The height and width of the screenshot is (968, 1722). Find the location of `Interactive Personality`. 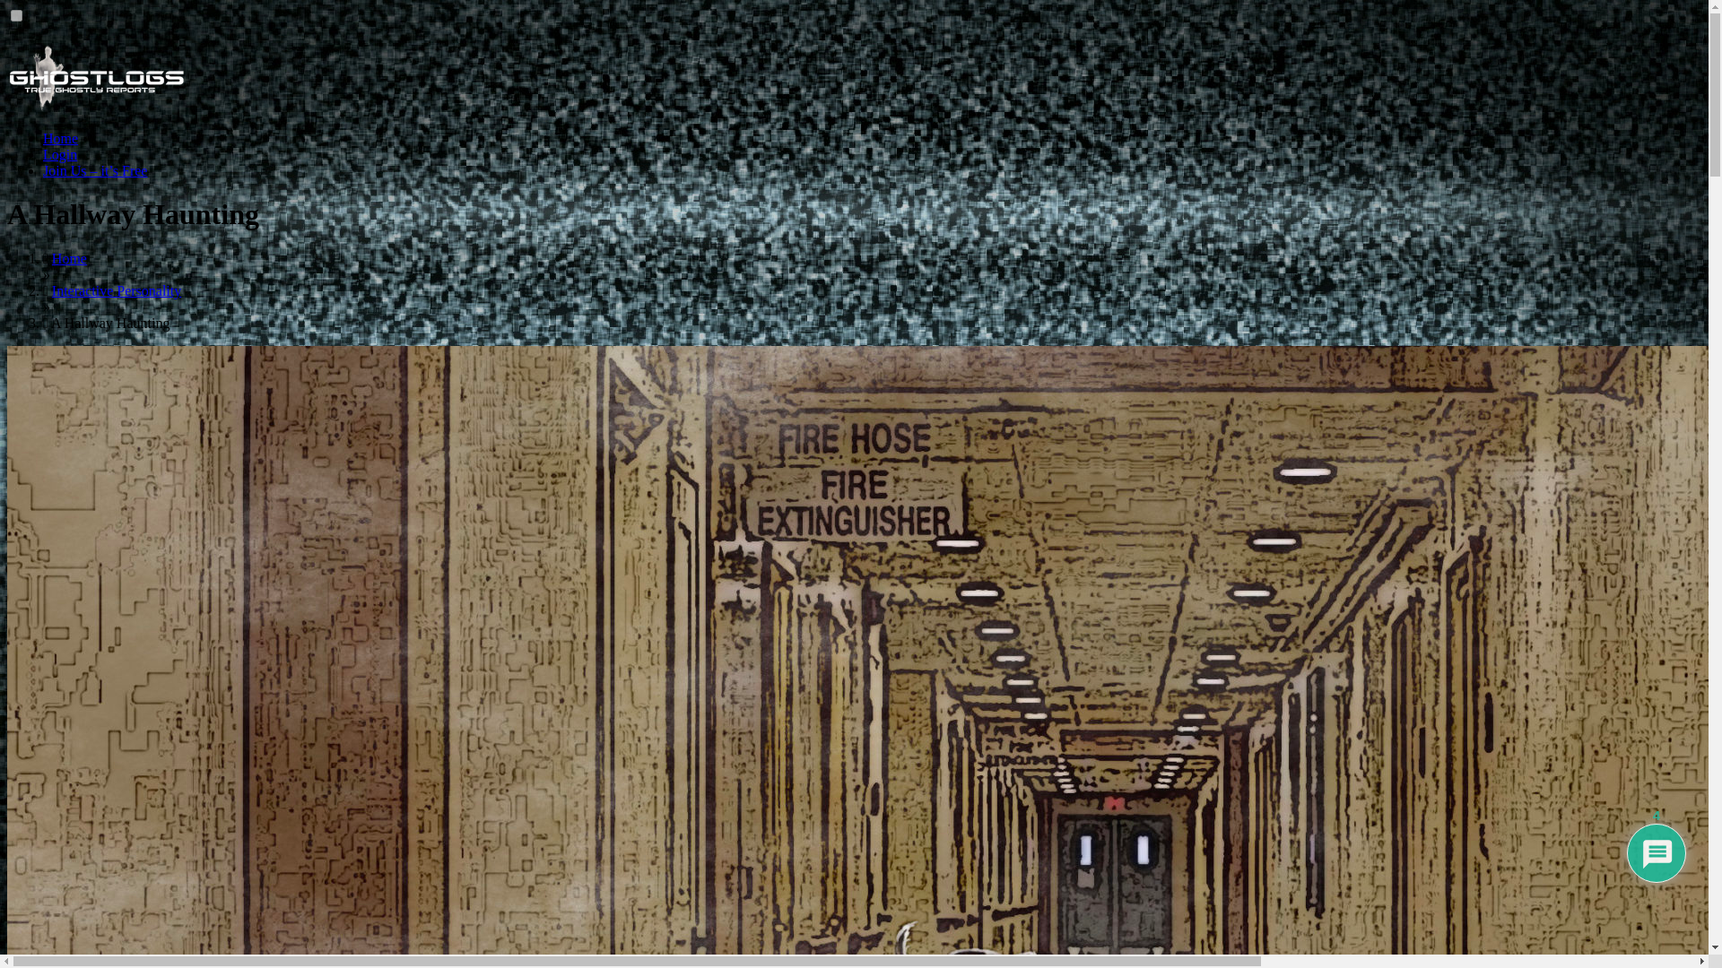

Interactive Personality is located at coordinates (116, 290).